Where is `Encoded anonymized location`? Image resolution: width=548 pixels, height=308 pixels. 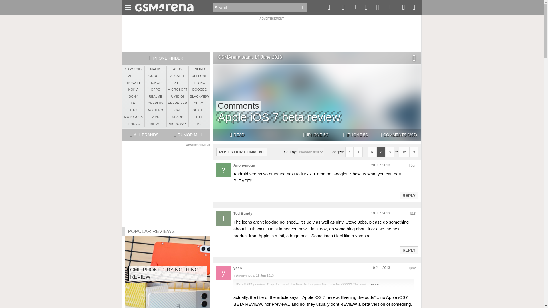 Encoded anonymized location is located at coordinates (413, 165).